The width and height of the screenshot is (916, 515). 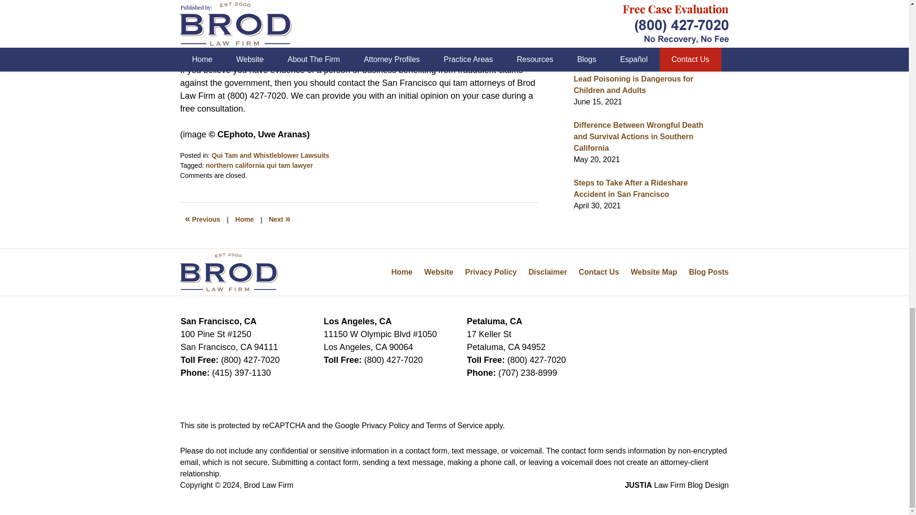 What do you see at coordinates (270, 155) in the screenshot?
I see `View all posts in Qui Tam and Whistleblower Lawsuits` at bounding box center [270, 155].